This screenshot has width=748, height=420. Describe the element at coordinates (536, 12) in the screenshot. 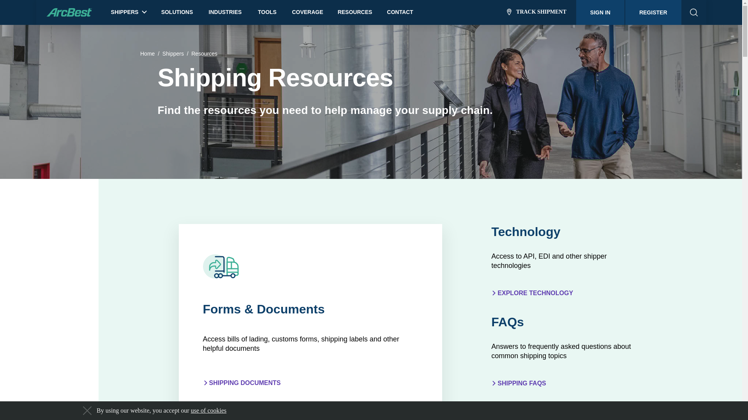

I see `TRACK SHIPMENT` at that location.